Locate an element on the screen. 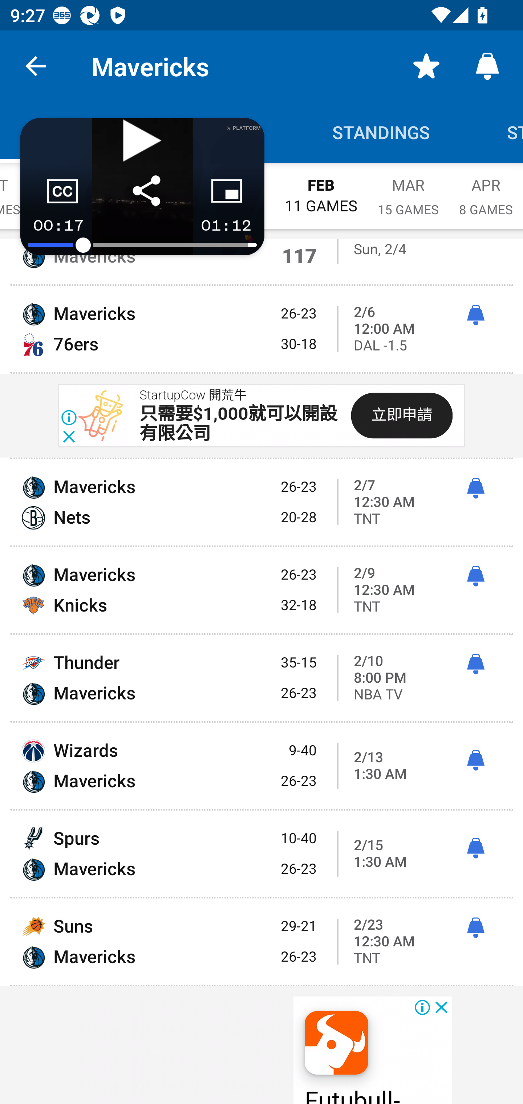  DEC 16 GAMES is located at coordinates (153, 189).